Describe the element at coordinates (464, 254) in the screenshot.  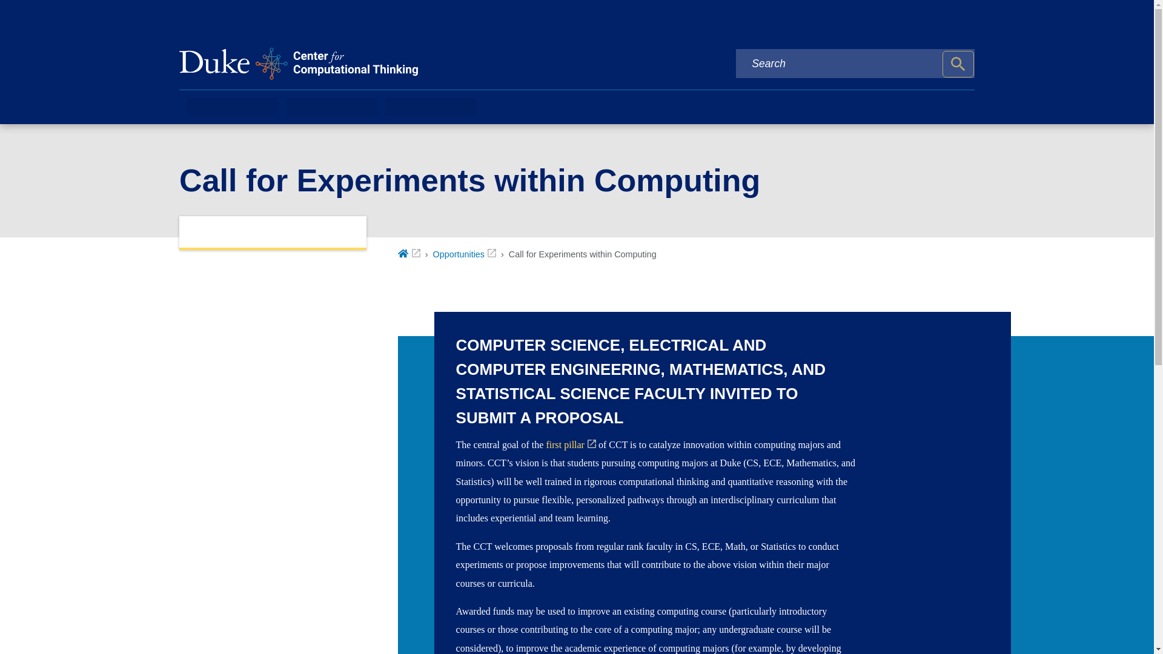
I see `Opportunities` at that location.